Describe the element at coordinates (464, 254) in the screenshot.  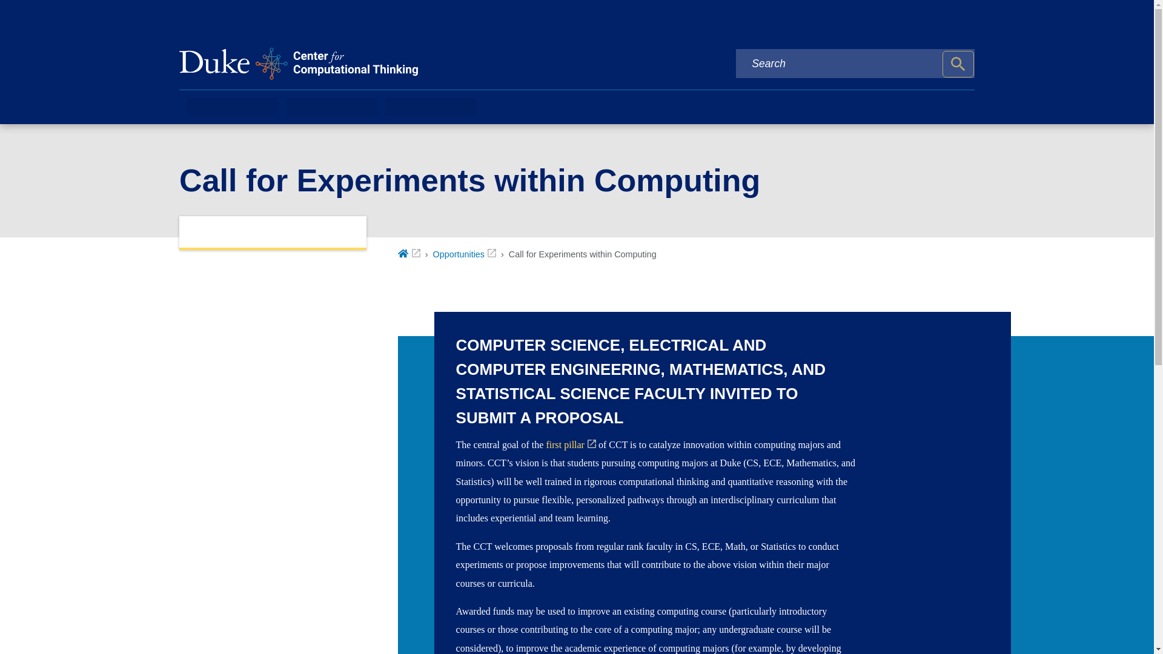
I see `Opportunities` at that location.